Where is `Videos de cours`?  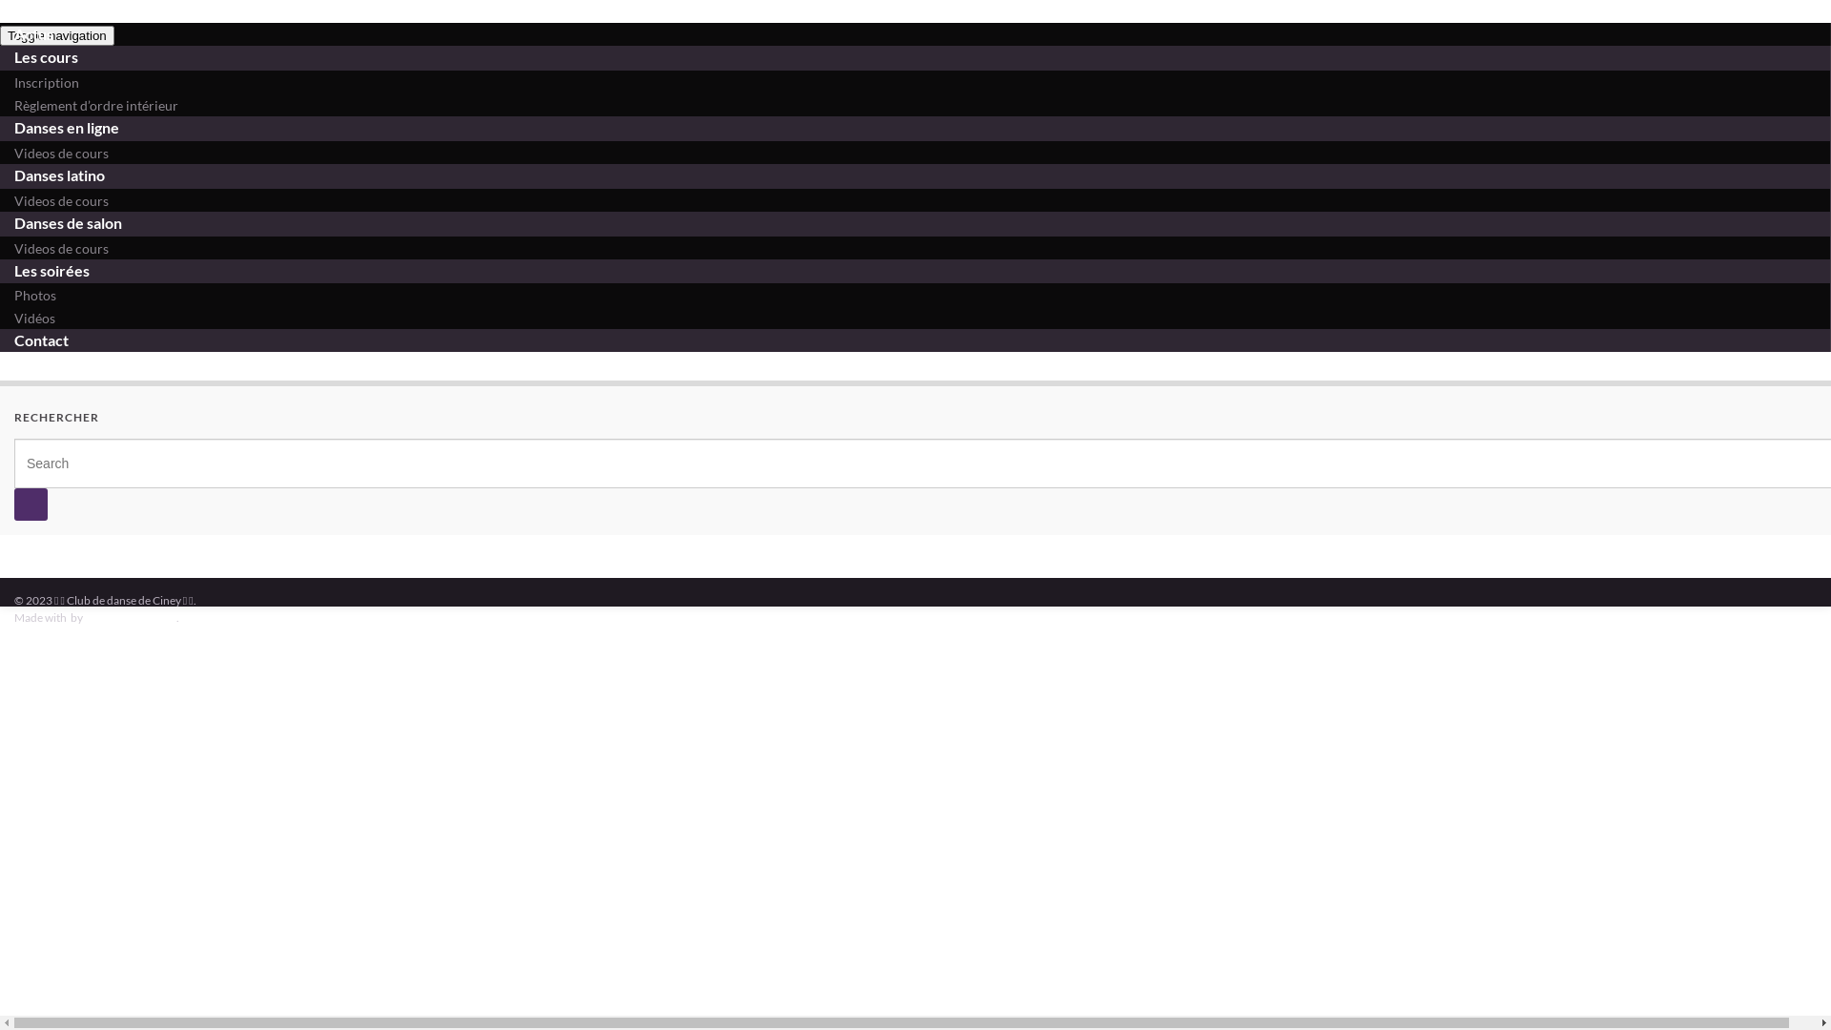
Videos de cours is located at coordinates (61, 248).